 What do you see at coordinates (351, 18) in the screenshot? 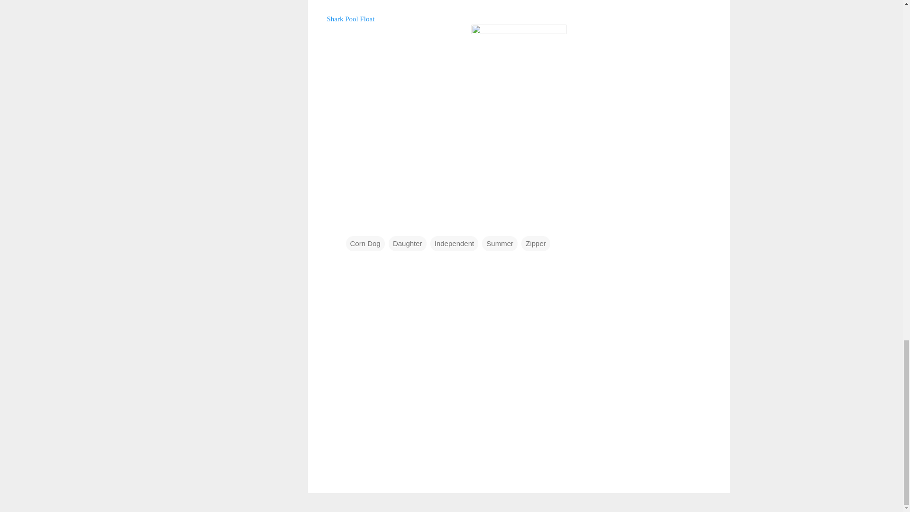
I see `Shark Pool Float` at bounding box center [351, 18].